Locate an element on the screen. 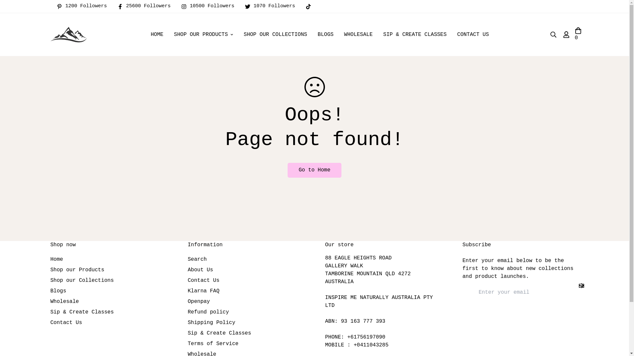 Image resolution: width=634 pixels, height=356 pixels. Blogs is located at coordinates (58, 291).